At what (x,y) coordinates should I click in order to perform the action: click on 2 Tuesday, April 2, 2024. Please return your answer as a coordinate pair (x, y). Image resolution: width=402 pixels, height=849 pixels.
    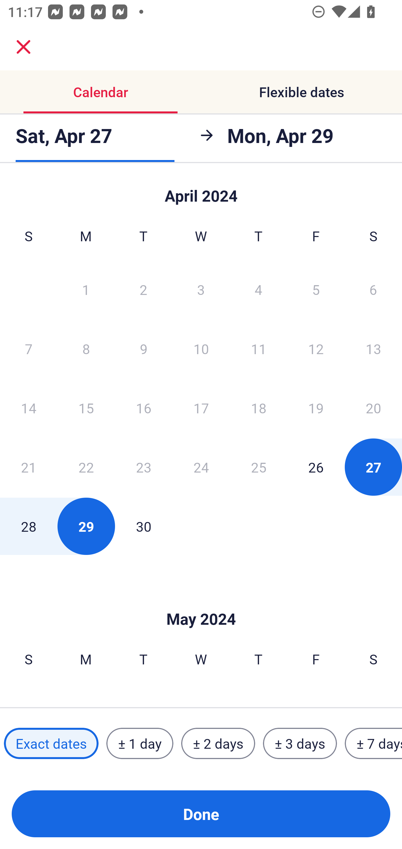
    Looking at the image, I should click on (143, 289).